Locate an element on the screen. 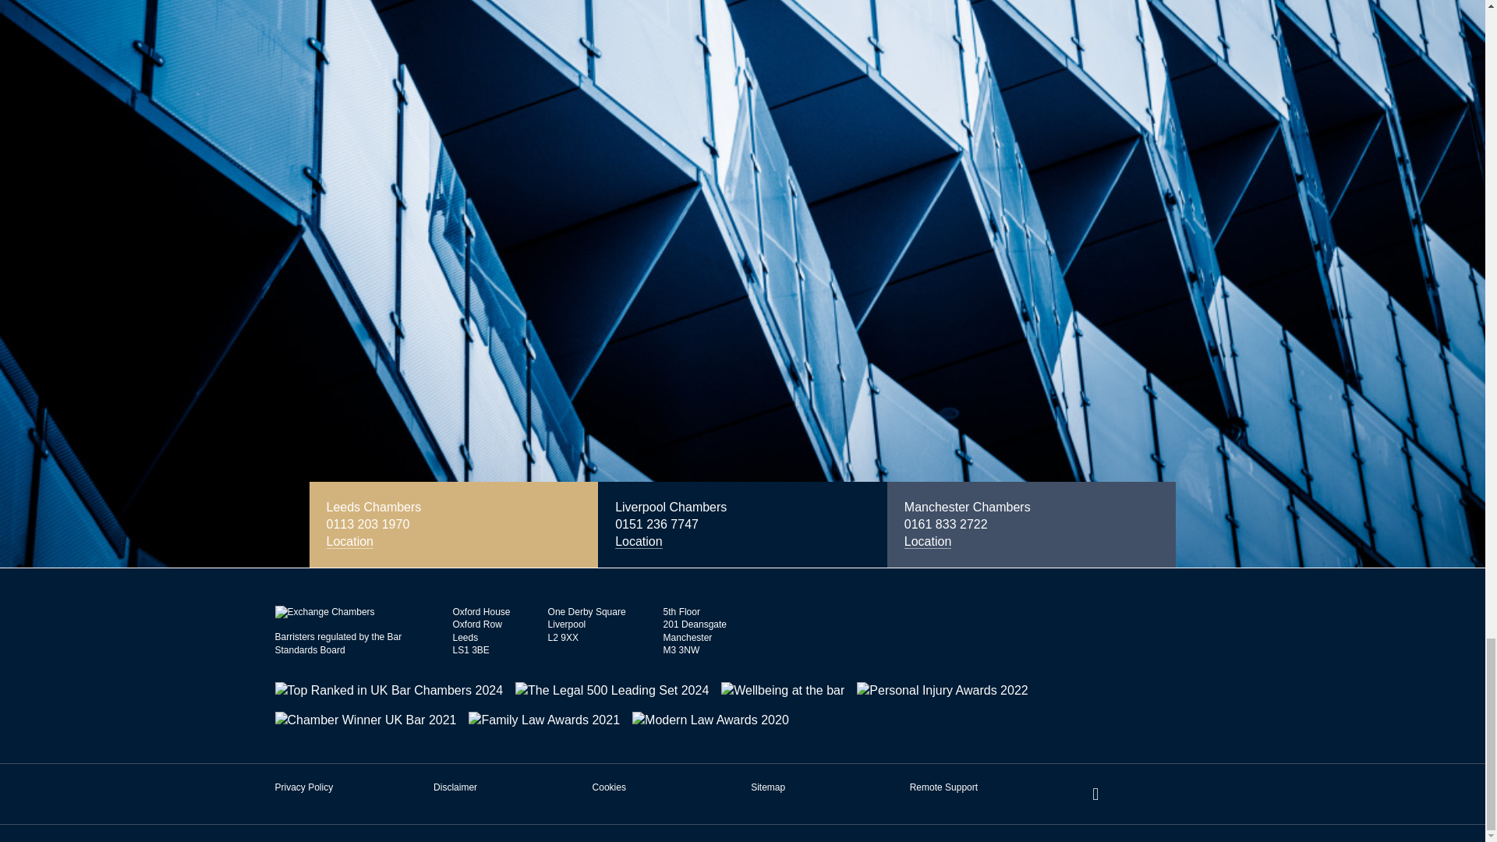 This screenshot has height=842, width=1497. Remote Support is located at coordinates (943, 787).